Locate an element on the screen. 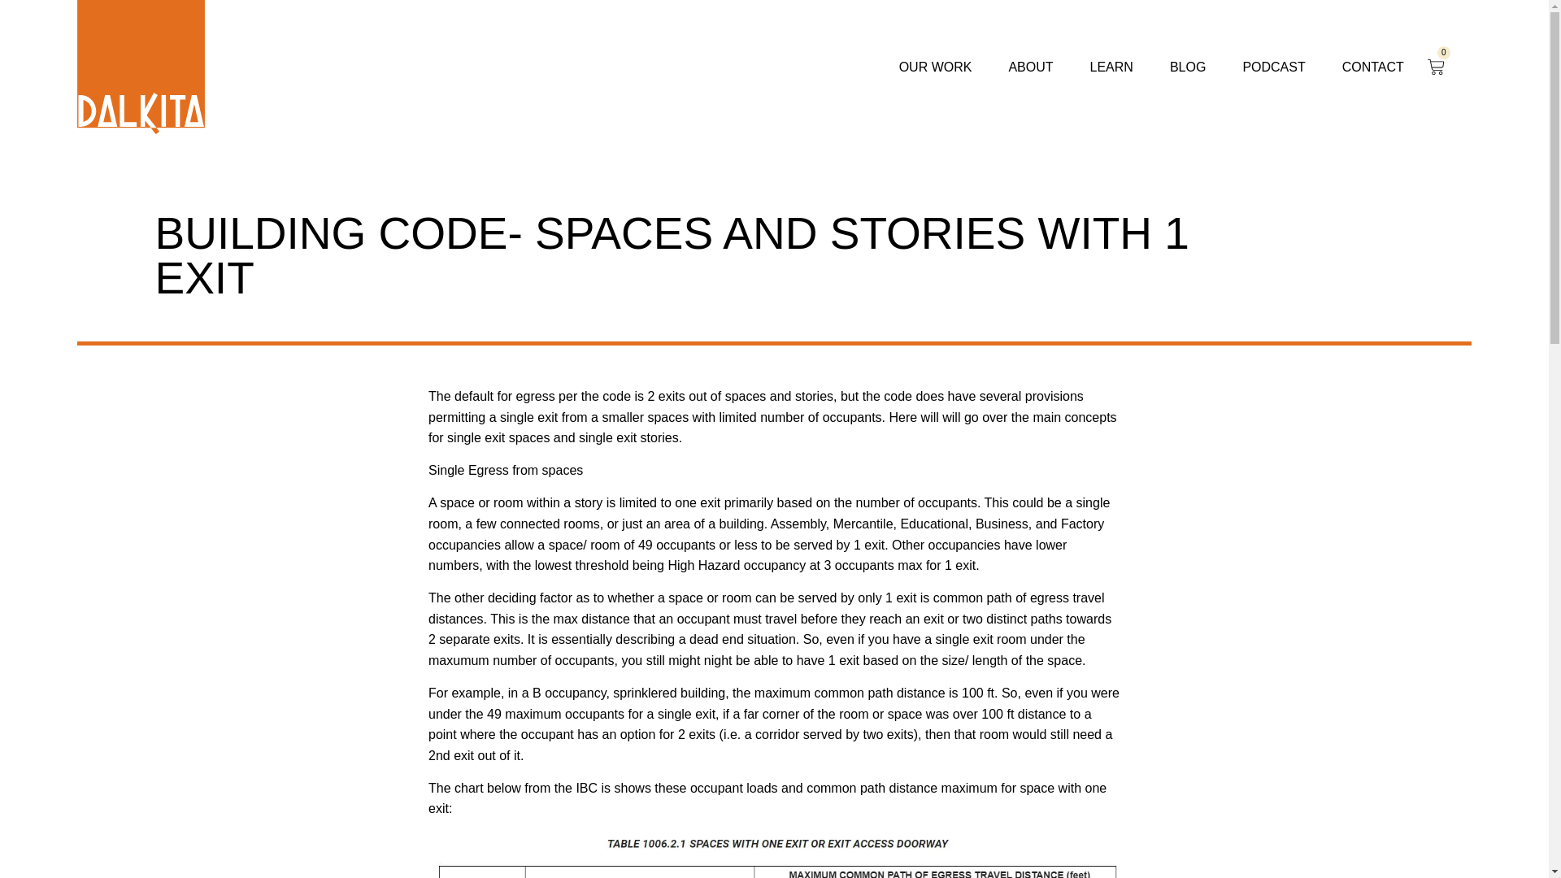 The image size is (1561, 878). PODCAST is located at coordinates (1273, 67).